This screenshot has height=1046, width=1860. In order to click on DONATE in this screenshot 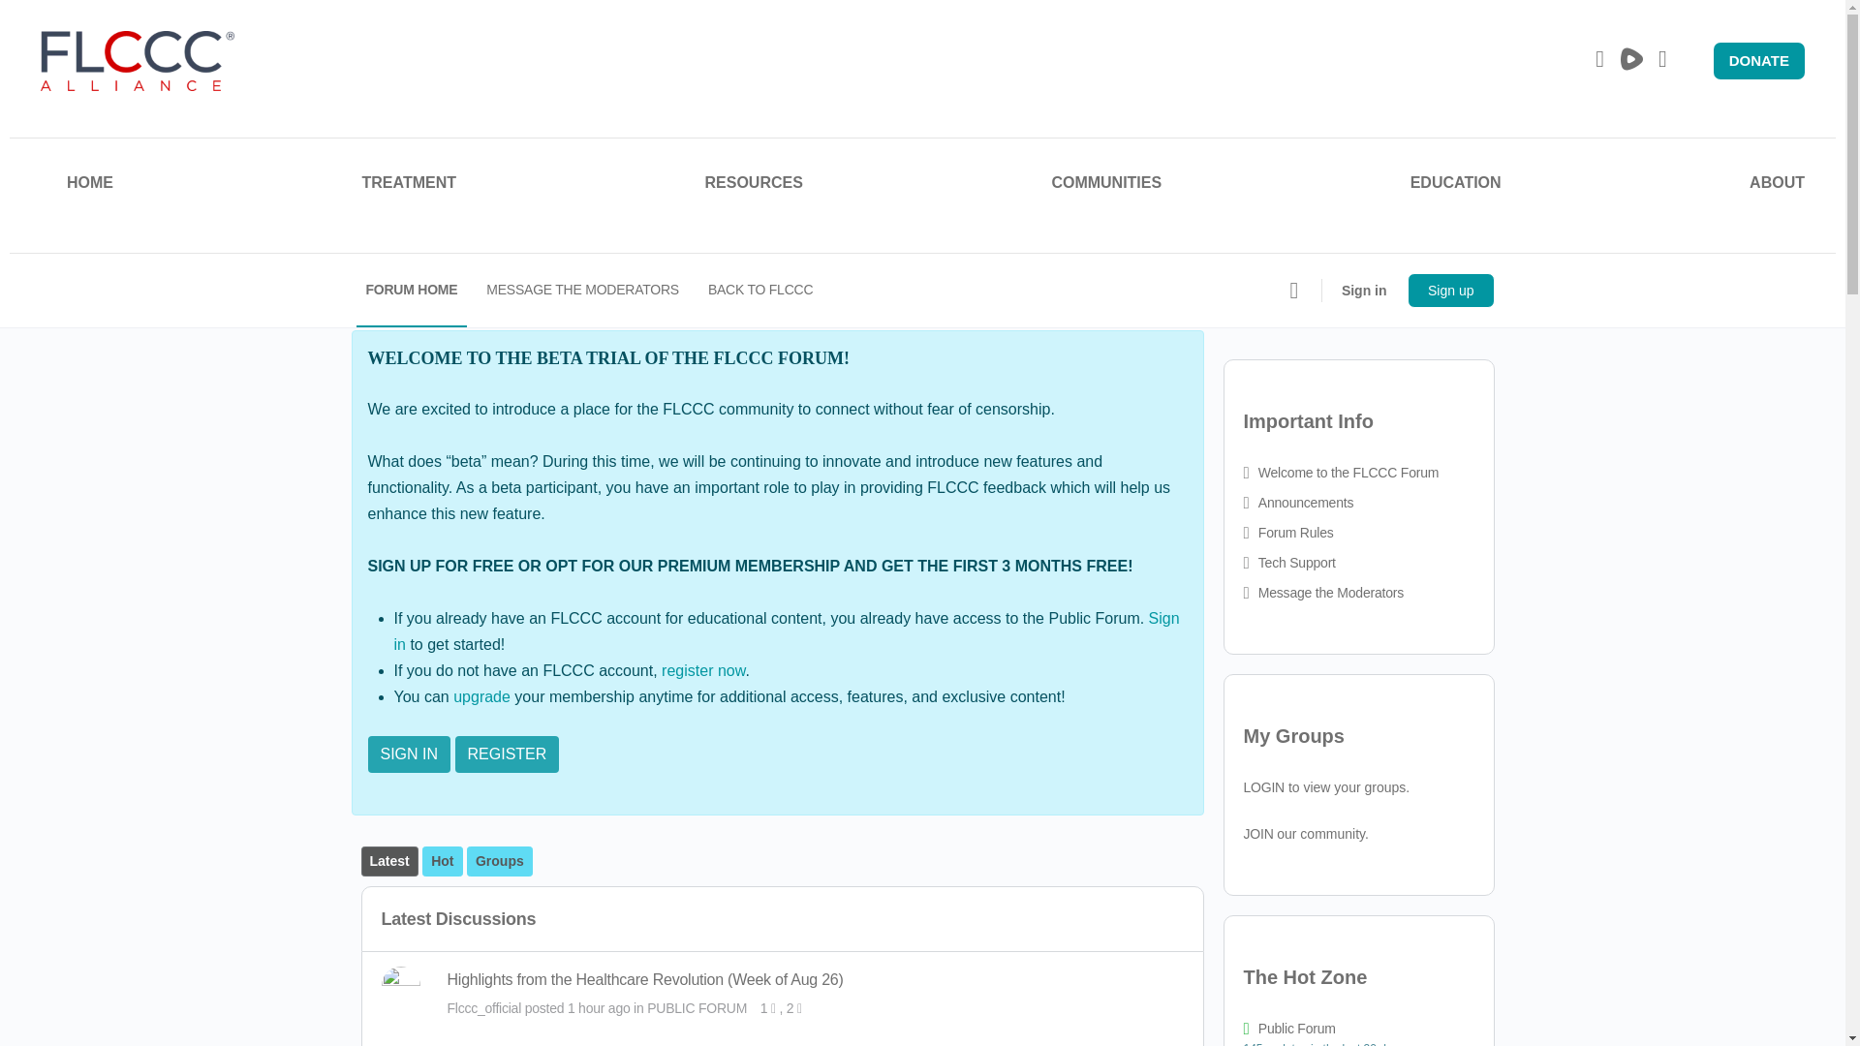, I will do `click(1758, 62)`.